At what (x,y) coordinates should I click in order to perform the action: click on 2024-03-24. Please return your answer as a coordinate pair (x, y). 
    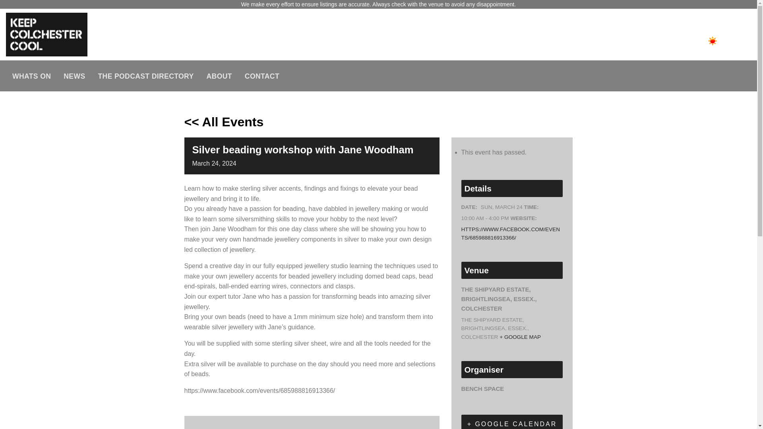
    Looking at the image, I should click on (485, 218).